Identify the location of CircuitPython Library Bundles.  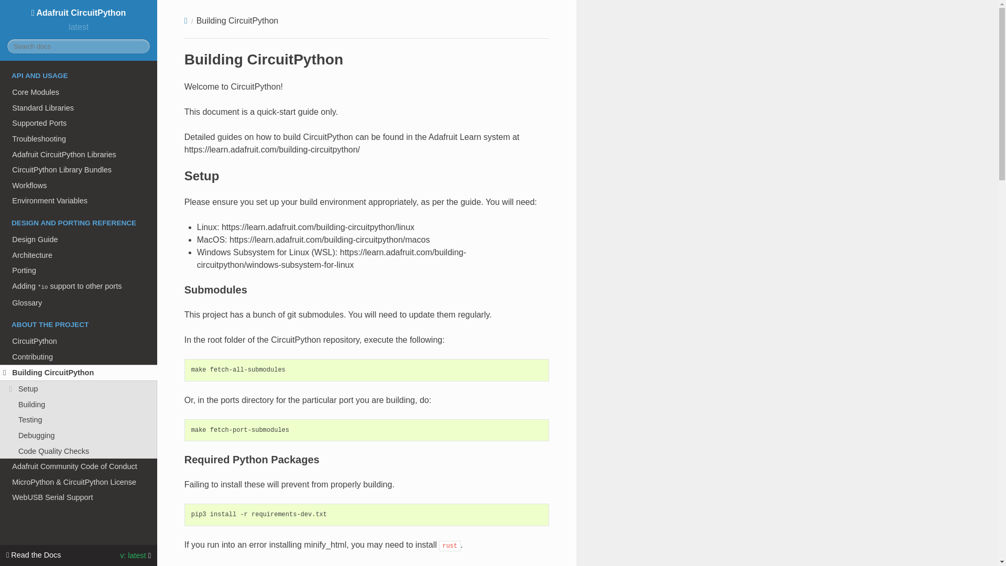
(79, 170).